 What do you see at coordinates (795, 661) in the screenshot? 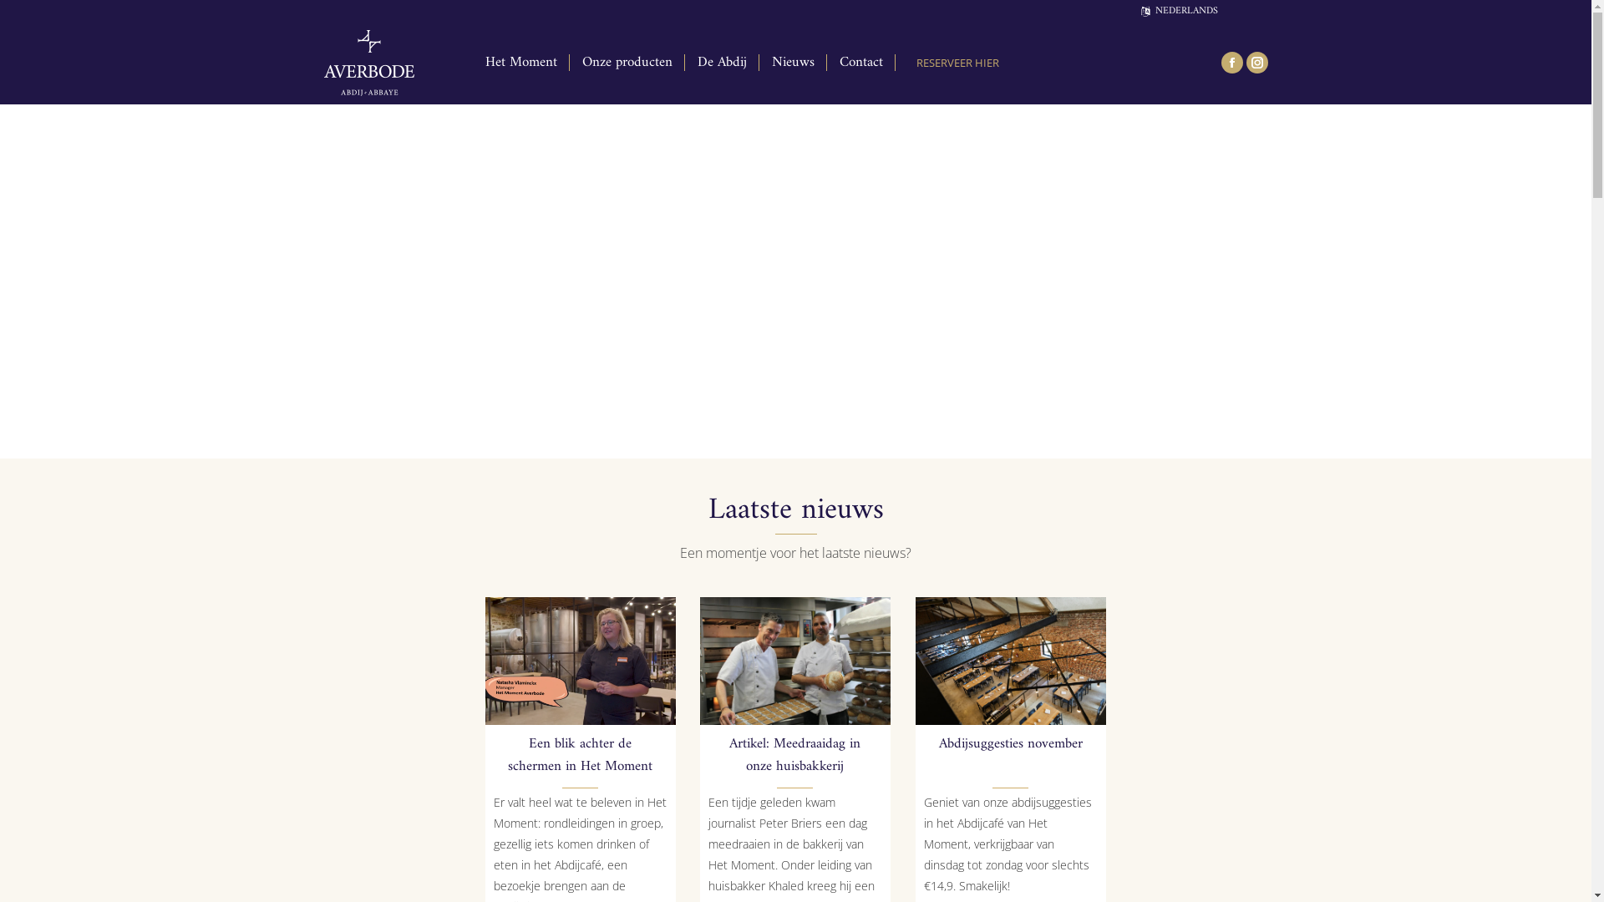
I see `Artikel: Meedraaidag in onze huisbakkerij` at bounding box center [795, 661].